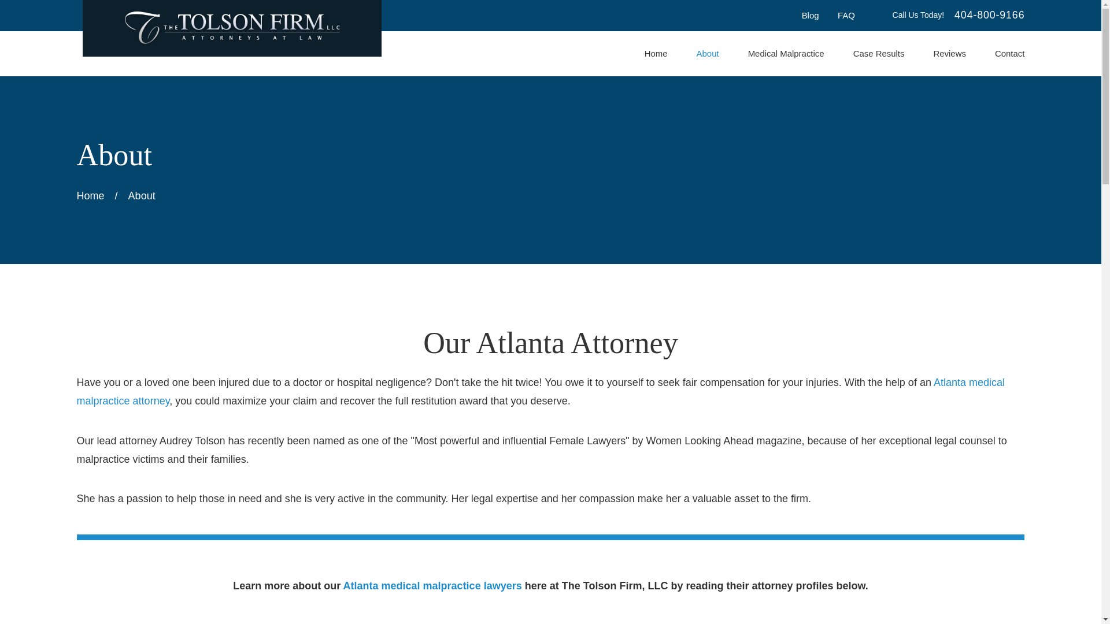 The width and height of the screenshot is (1110, 624). What do you see at coordinates (846, 15) in the screenshot?
I see `FAQ` at bounding box center [846, 15].